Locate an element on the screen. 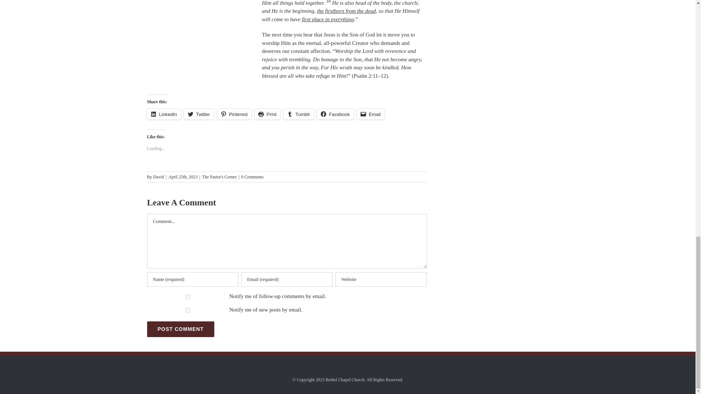 This screenshot has height=394, width=701. Click to share on LinkedIn is located at coordinates (164, 114).